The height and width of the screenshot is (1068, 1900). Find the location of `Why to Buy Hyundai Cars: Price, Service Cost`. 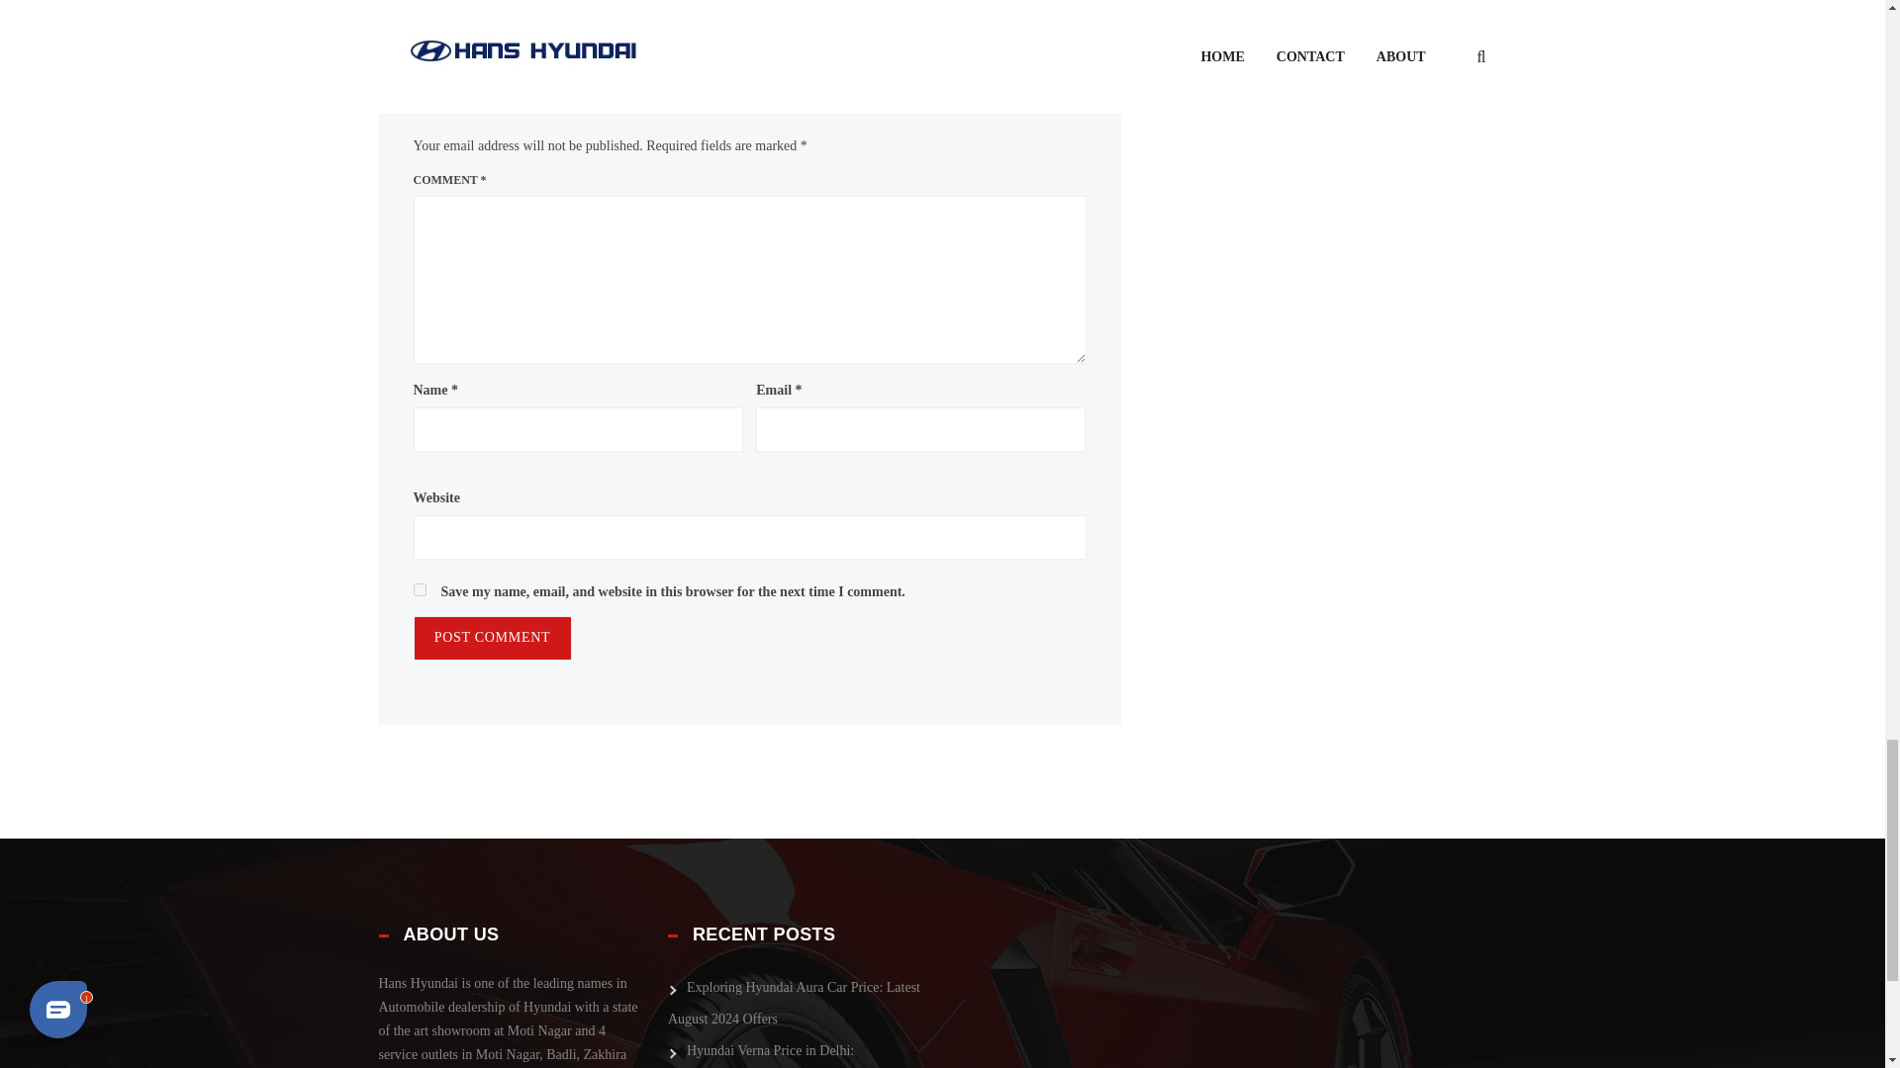

Why to Buy Hyundai Cars: Price, Service Cost is located at coordinates (1074, 2).